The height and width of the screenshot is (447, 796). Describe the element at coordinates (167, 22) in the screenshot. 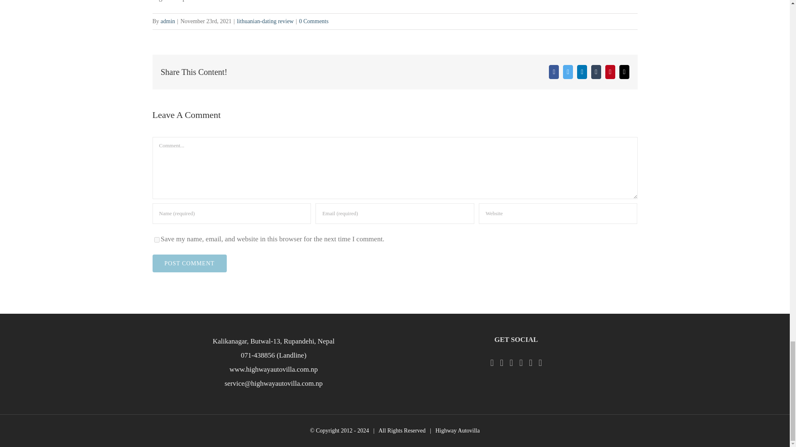

I see `Posts by admin` at that location.